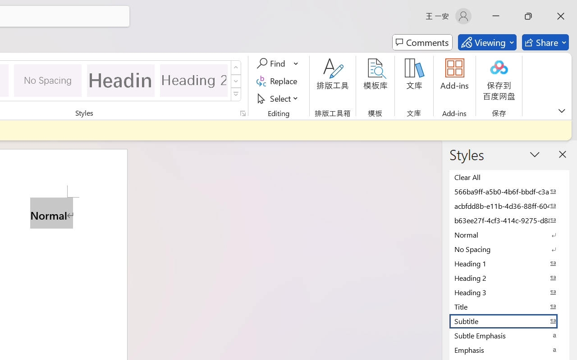 The width and height of the screenshot is (577, 360). What do you see at coordinates (236, 94) in the screenshot?
I see `Styles` at bounding box center [236, 94].